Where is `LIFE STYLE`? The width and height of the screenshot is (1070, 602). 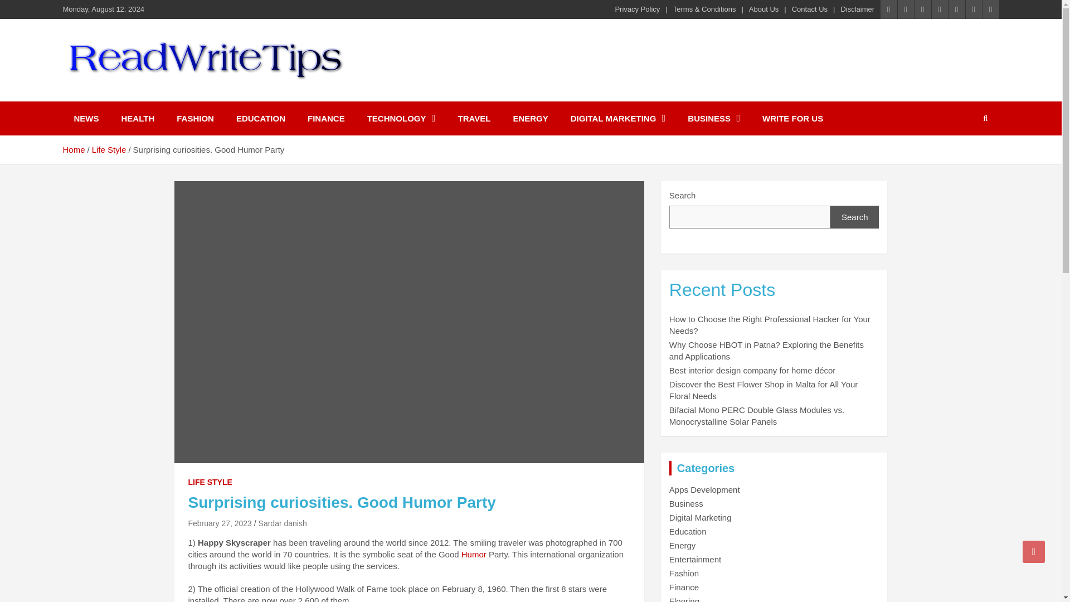
LIFE STYLE is located at coordinates (210, 483).